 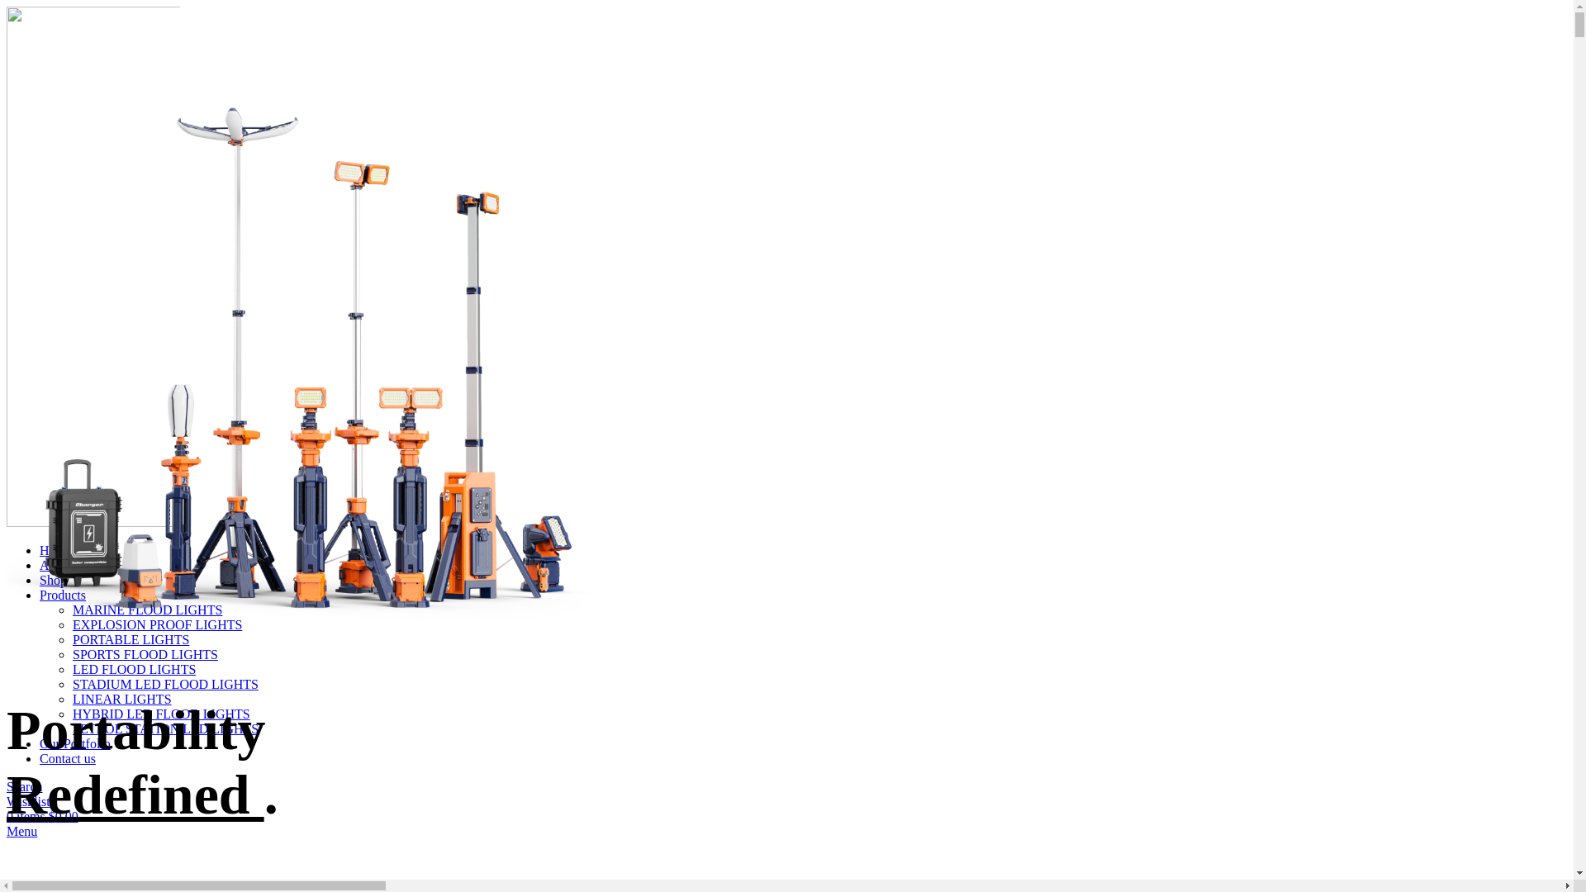 What do you see at coordinates (134, 669) in the screenshot?
I see `LED FLOOD LIGHTS` at bounding box center [134, 669].